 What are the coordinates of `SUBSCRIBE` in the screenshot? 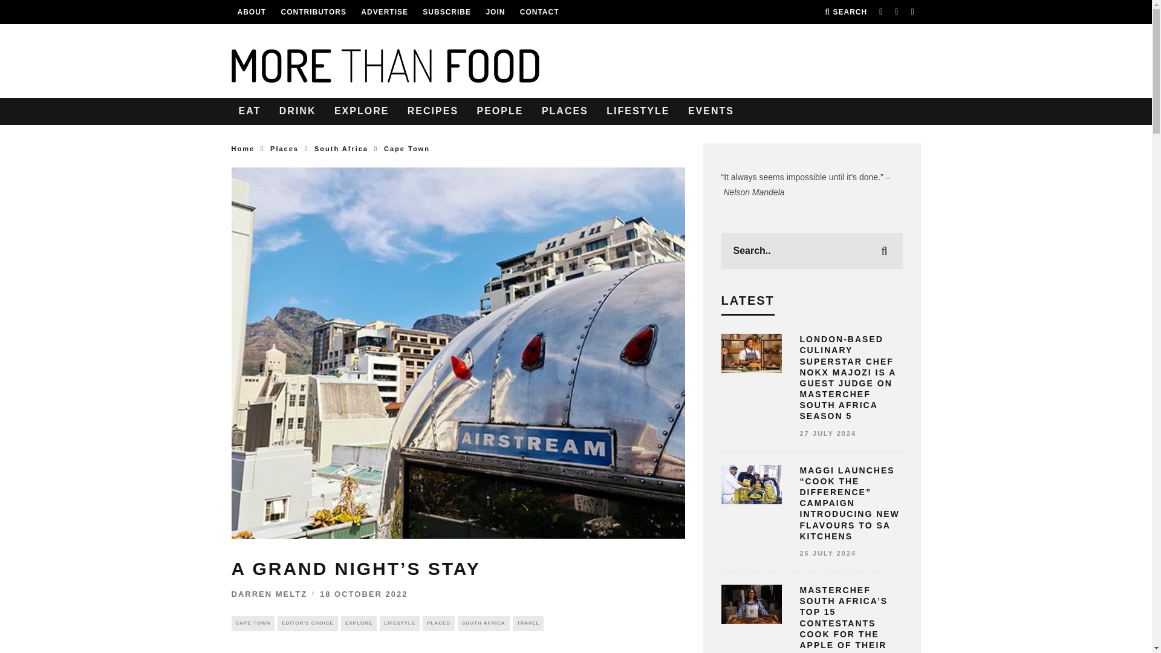 It's located at (446, 12).